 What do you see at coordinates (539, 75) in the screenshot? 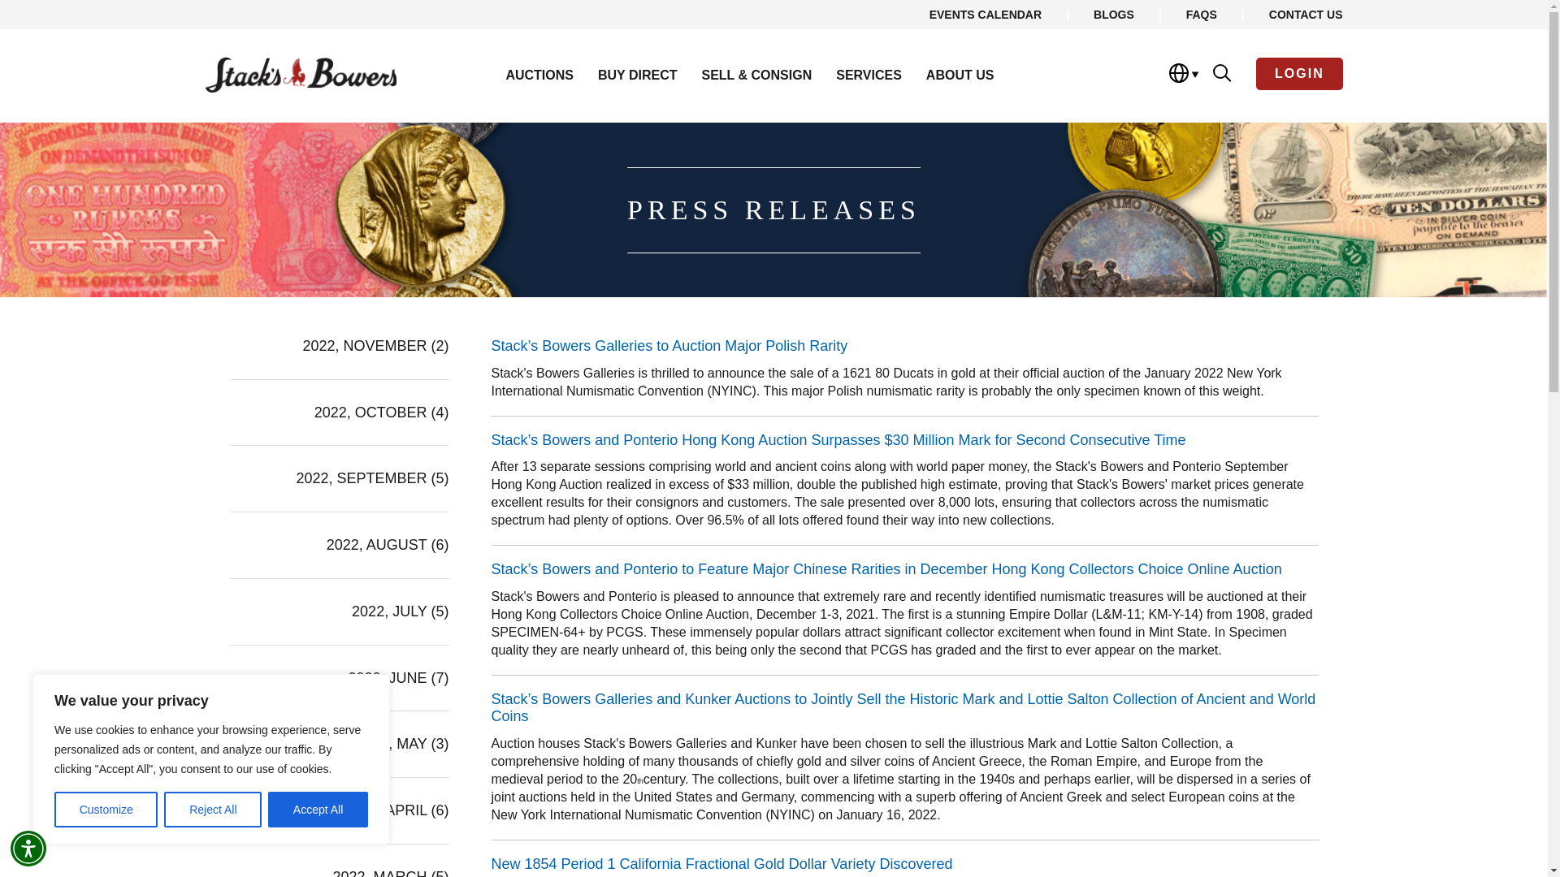
I see `AUCTIONS` at bounding box center [539, 75].